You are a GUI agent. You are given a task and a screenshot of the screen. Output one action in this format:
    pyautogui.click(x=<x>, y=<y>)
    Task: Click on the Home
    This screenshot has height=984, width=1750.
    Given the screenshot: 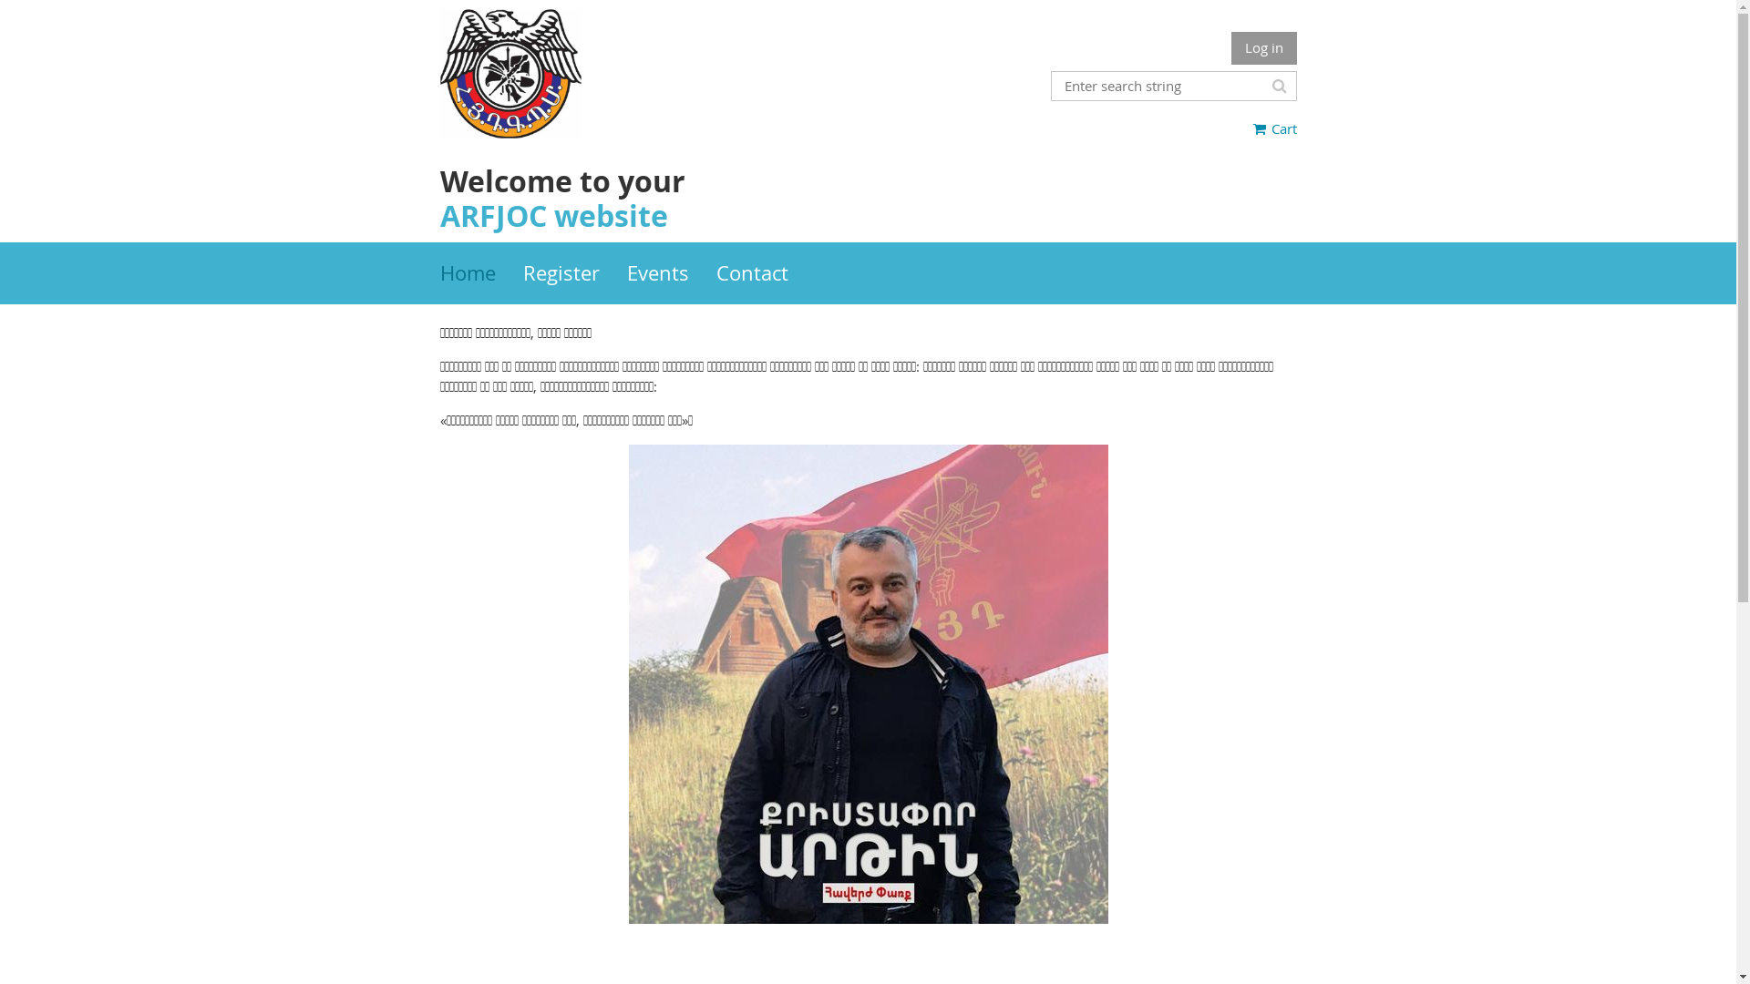 What is the action you would take?
    pyautogui.click(x=481, y=273)
    